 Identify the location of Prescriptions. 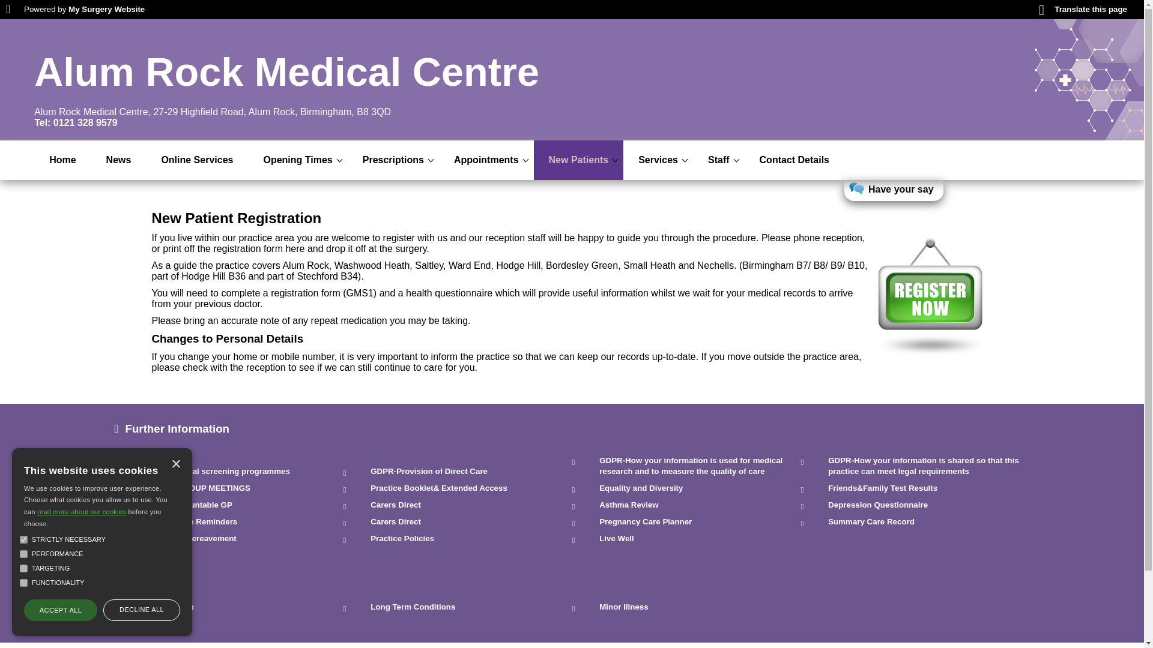
(393, 160).